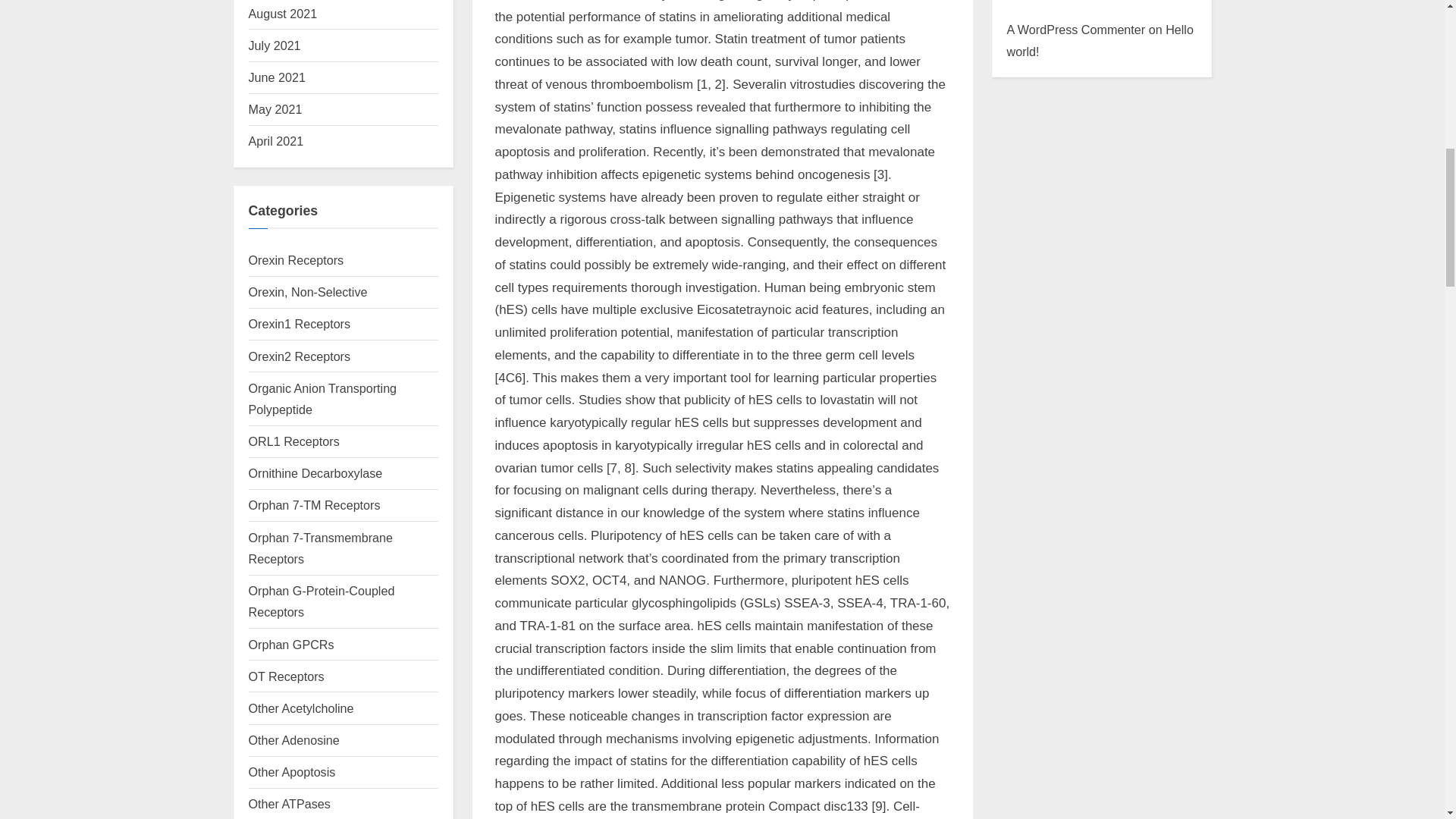 This screenshot has height=819, width=1456. Describe the element at coordinates (323, 399) in the screenshot. I see `Organic Anion Transporting Polypeptide` at that location.